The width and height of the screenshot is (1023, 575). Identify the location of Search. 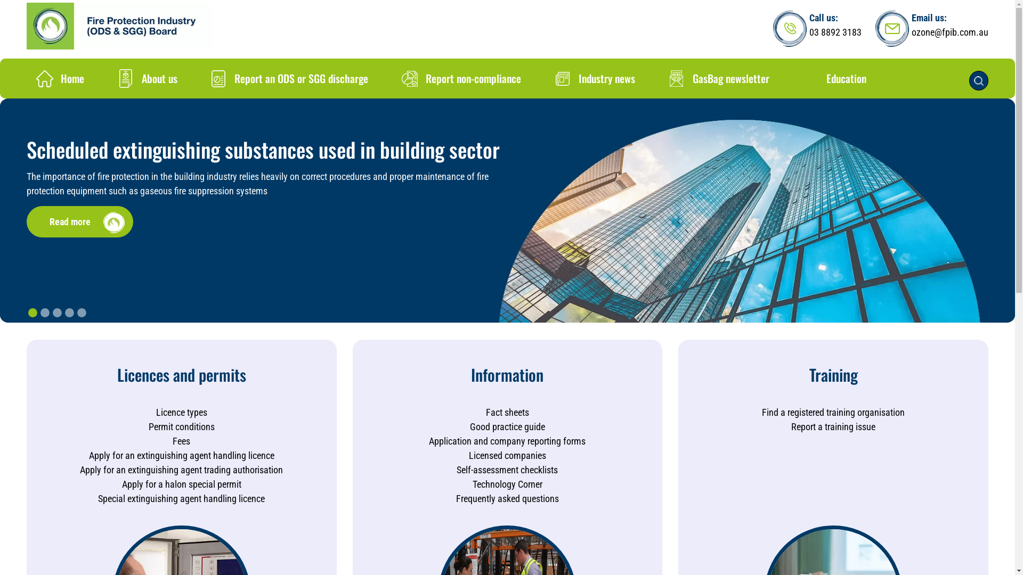
(17, 9).